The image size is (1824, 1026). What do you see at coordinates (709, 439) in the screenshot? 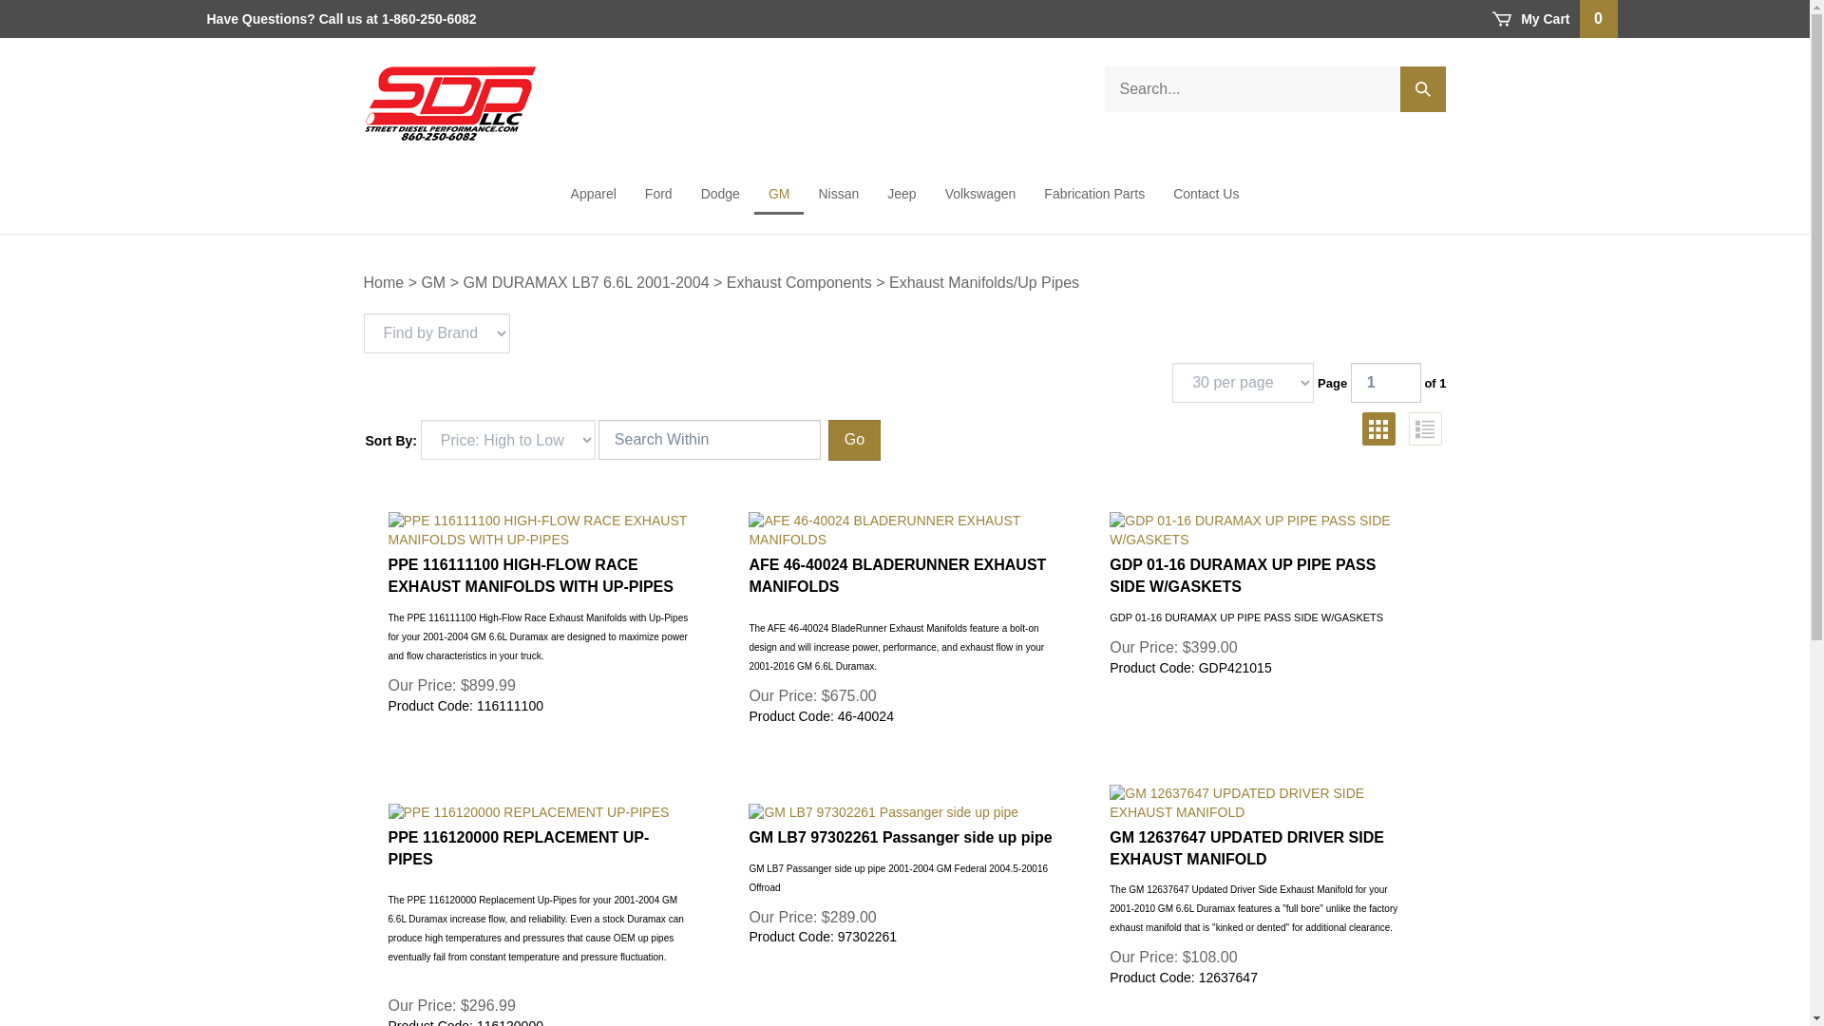
I see `Search Within` at bounding box center [709, 439].